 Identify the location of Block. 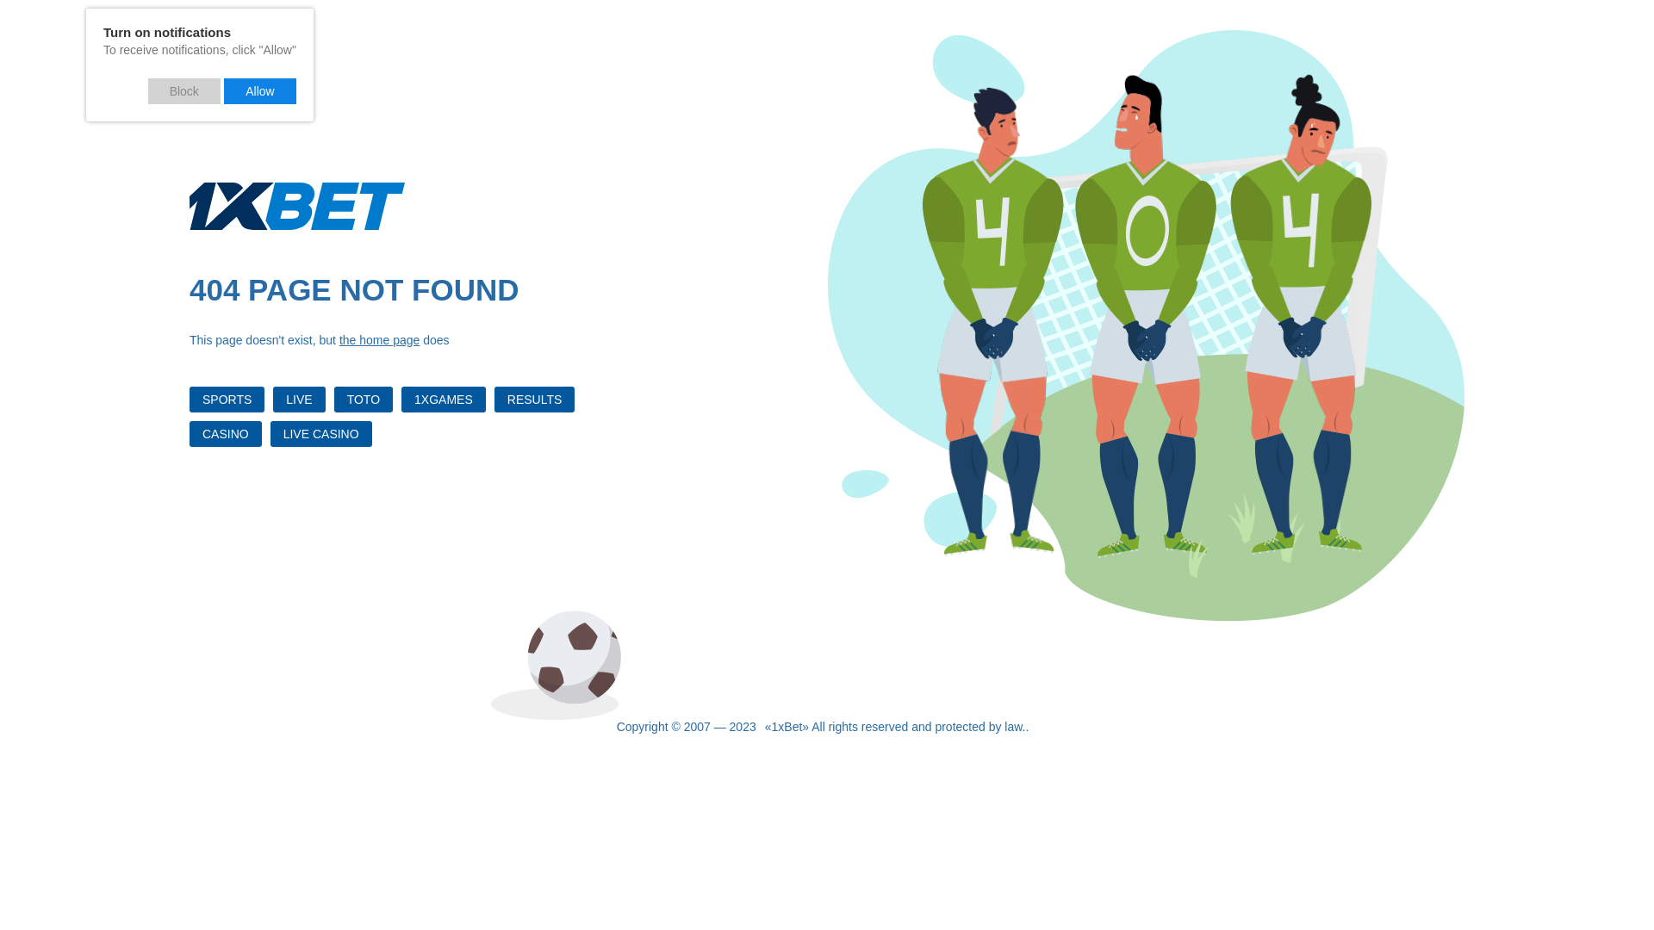
(184, 91).